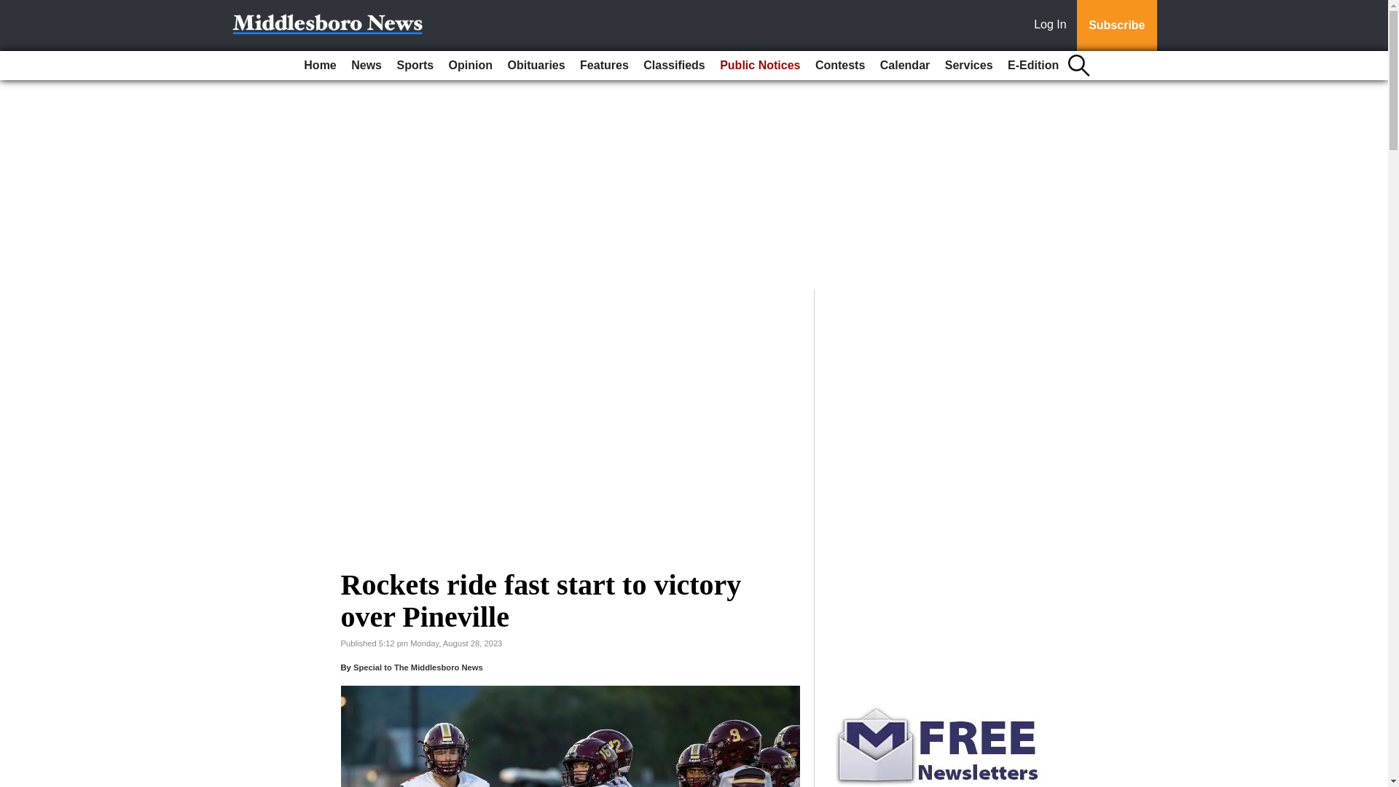 The image size is (1399, 787). What do you see at coordinates (604, 66) in the screenshot?
I see `Features` at bounding box center [604, 66].